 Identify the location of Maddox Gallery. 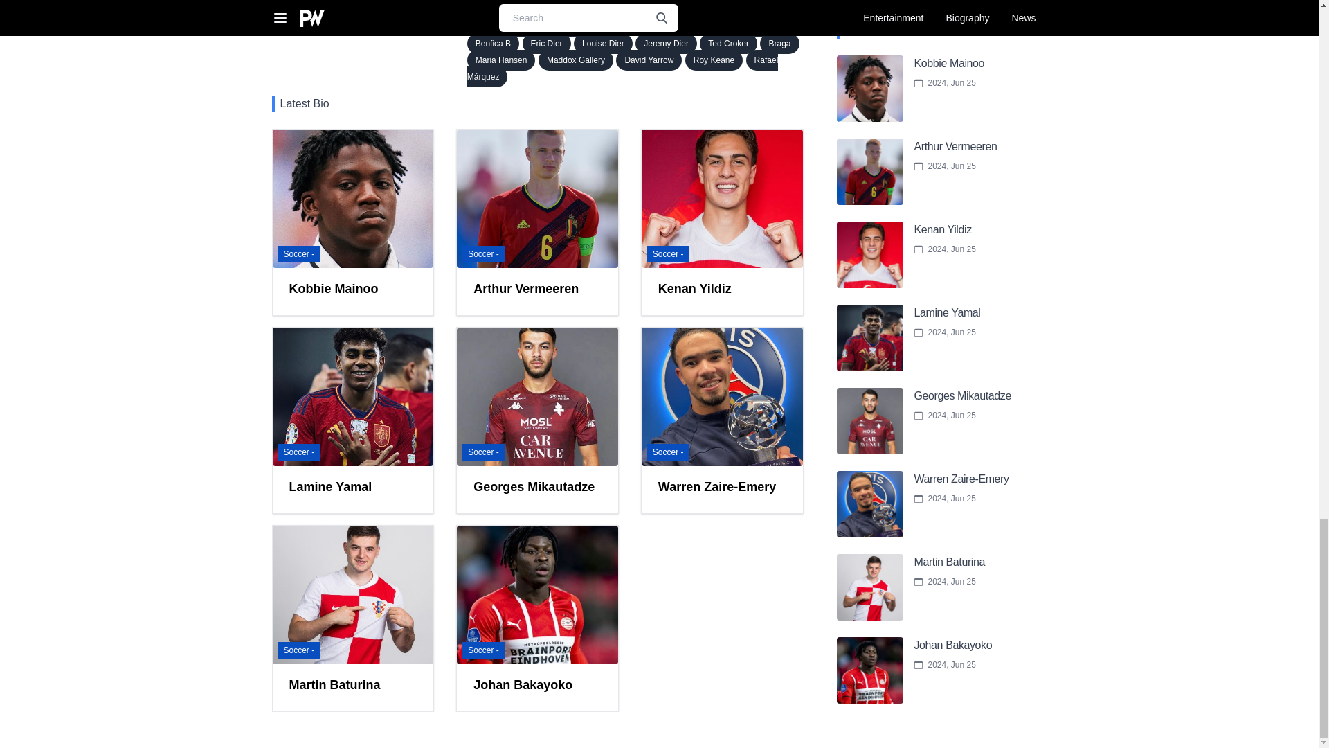
(575, 60).